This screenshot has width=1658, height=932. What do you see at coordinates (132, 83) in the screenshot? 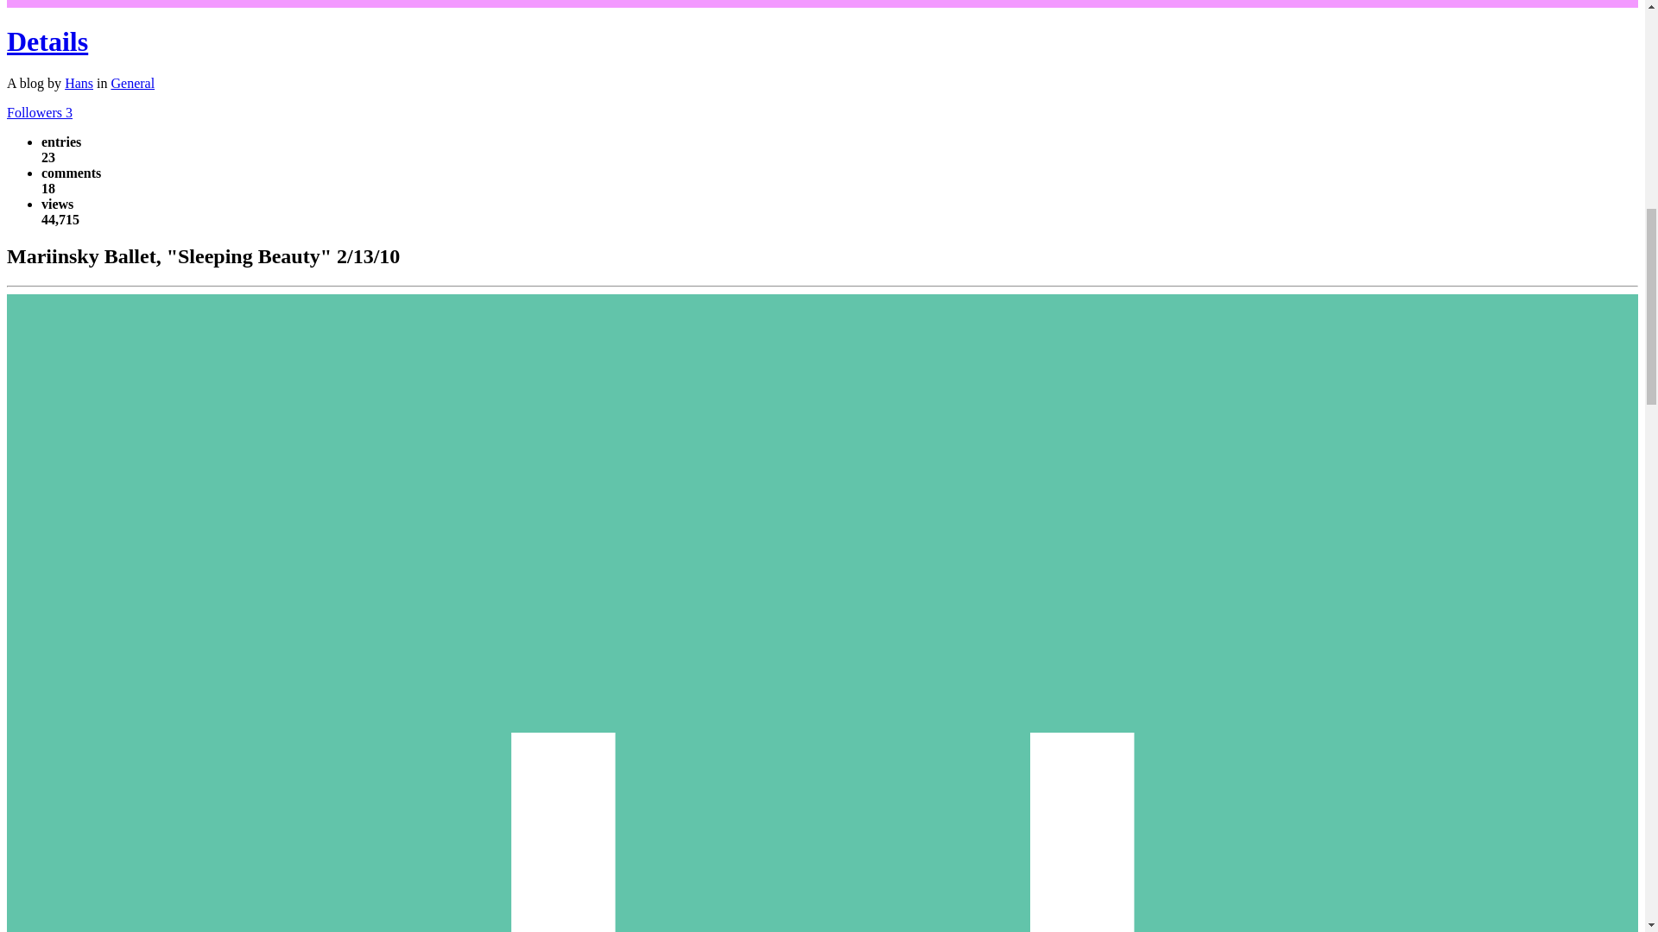
I see `General` at bounding box center [132, 83].